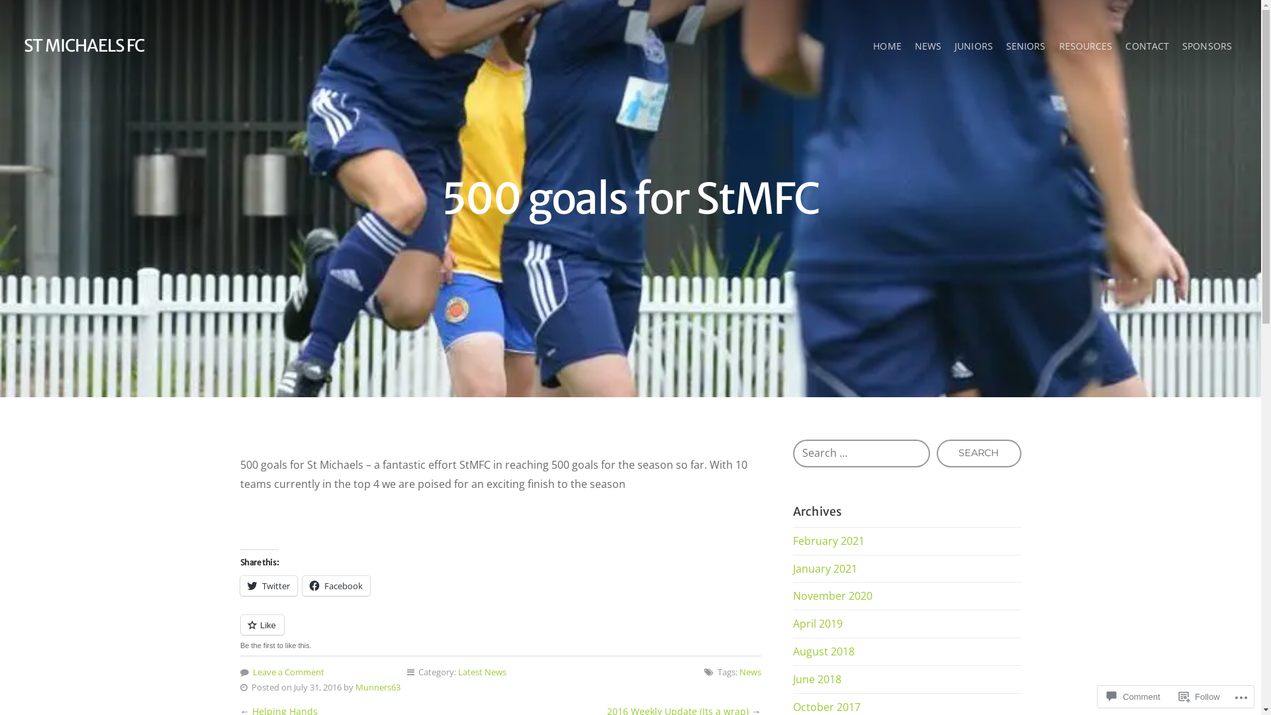 This screenshot has width=1271, height=715. Describe the element at coordinates (377, 687) in the screenshot. I see `Munners63` at that location.